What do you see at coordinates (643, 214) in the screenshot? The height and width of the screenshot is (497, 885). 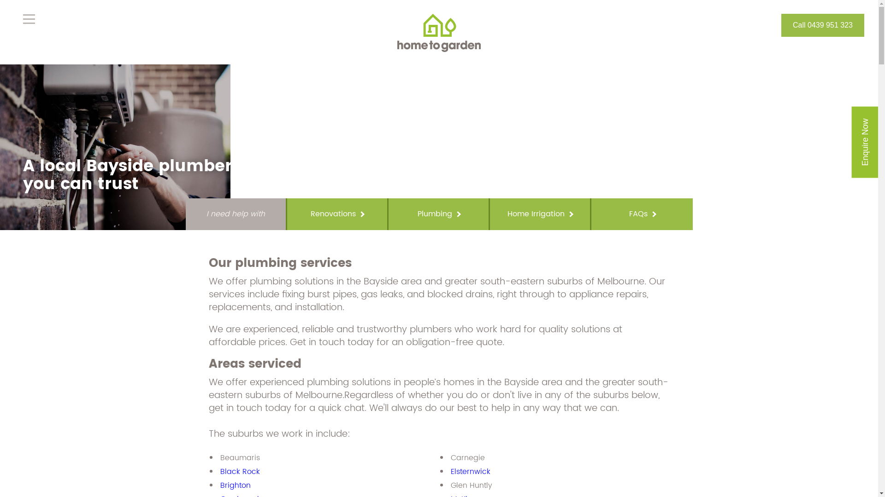 I see `FAQs` at bounding box center [643, 214].